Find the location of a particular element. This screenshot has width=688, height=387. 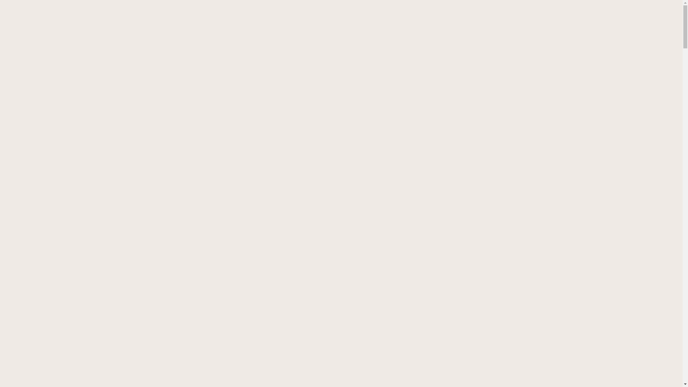

Contact is located at coordinates (670, 33).